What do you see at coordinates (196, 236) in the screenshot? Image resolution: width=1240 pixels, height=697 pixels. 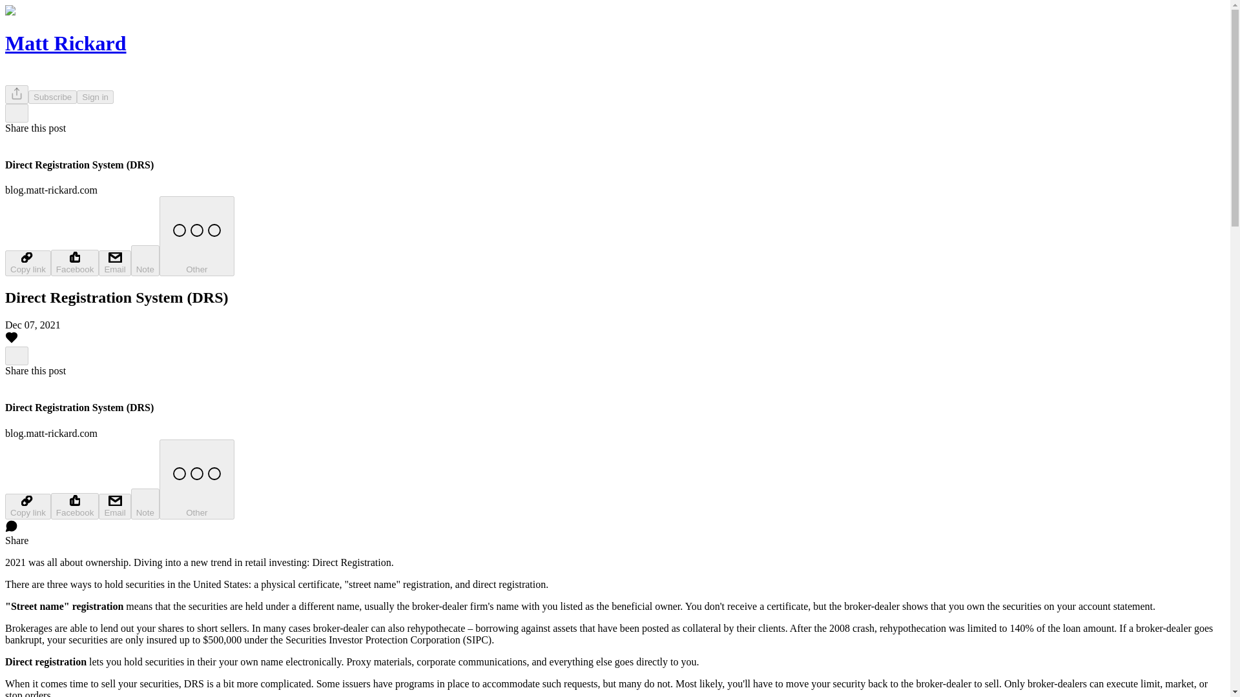 I see `Other` at bounding box center [196, 236].